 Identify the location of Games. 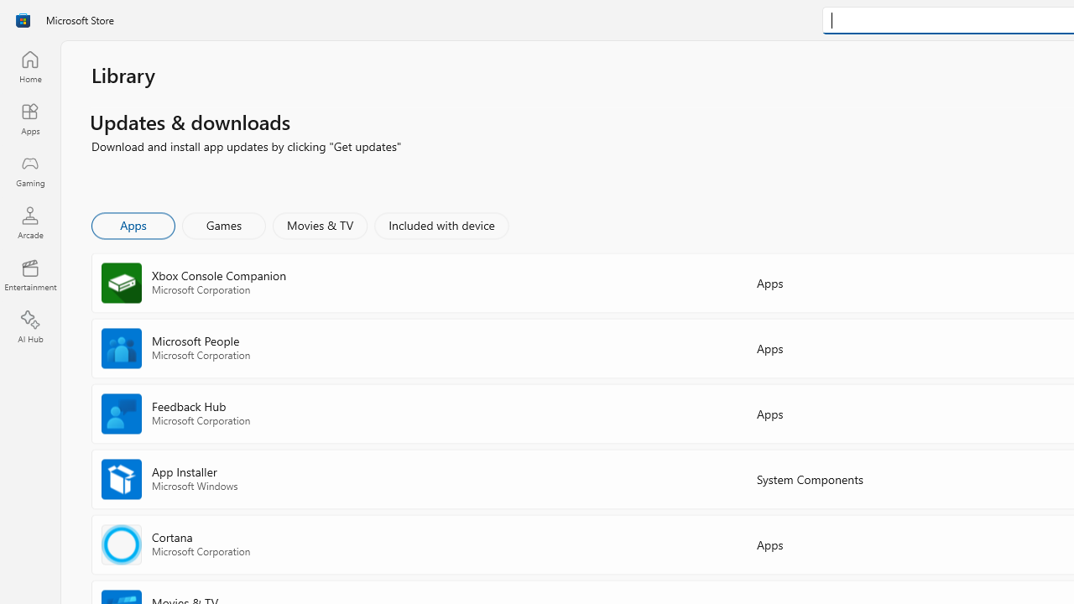
(224, 225).